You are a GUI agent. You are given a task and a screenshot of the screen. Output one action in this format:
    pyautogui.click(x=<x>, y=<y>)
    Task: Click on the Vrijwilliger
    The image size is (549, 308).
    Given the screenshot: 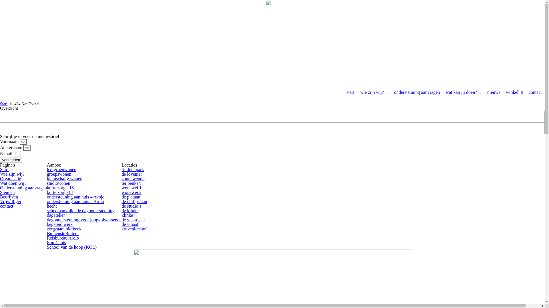 What is the action you would take?
    pyautogui.click(x=11, y=201)
    